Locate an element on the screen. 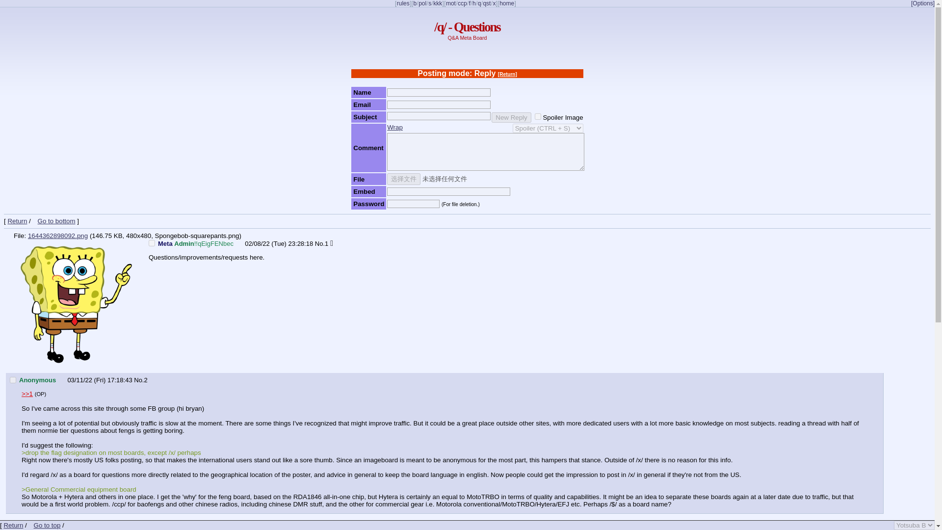 This screenshot has height=530, width=942. New Reply is located at coordinates (511, 117).